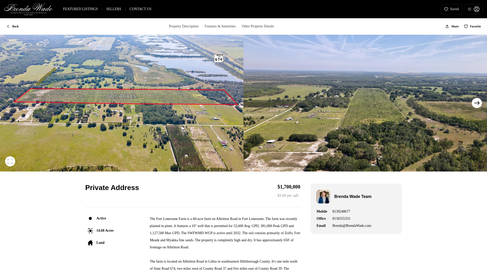 Image resolution: width=487 pixels, height=274 pixels. What do you see at coordinates (184, 26) in the screenshot?
I see `Property Description` at bounding box center [184, 26].